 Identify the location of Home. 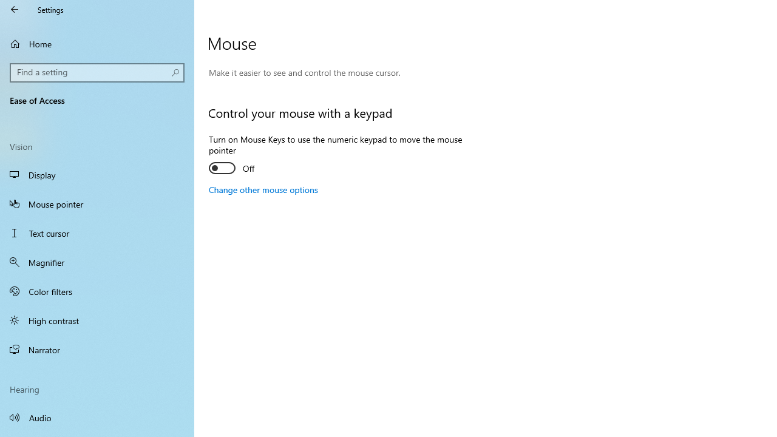
(97, 44).